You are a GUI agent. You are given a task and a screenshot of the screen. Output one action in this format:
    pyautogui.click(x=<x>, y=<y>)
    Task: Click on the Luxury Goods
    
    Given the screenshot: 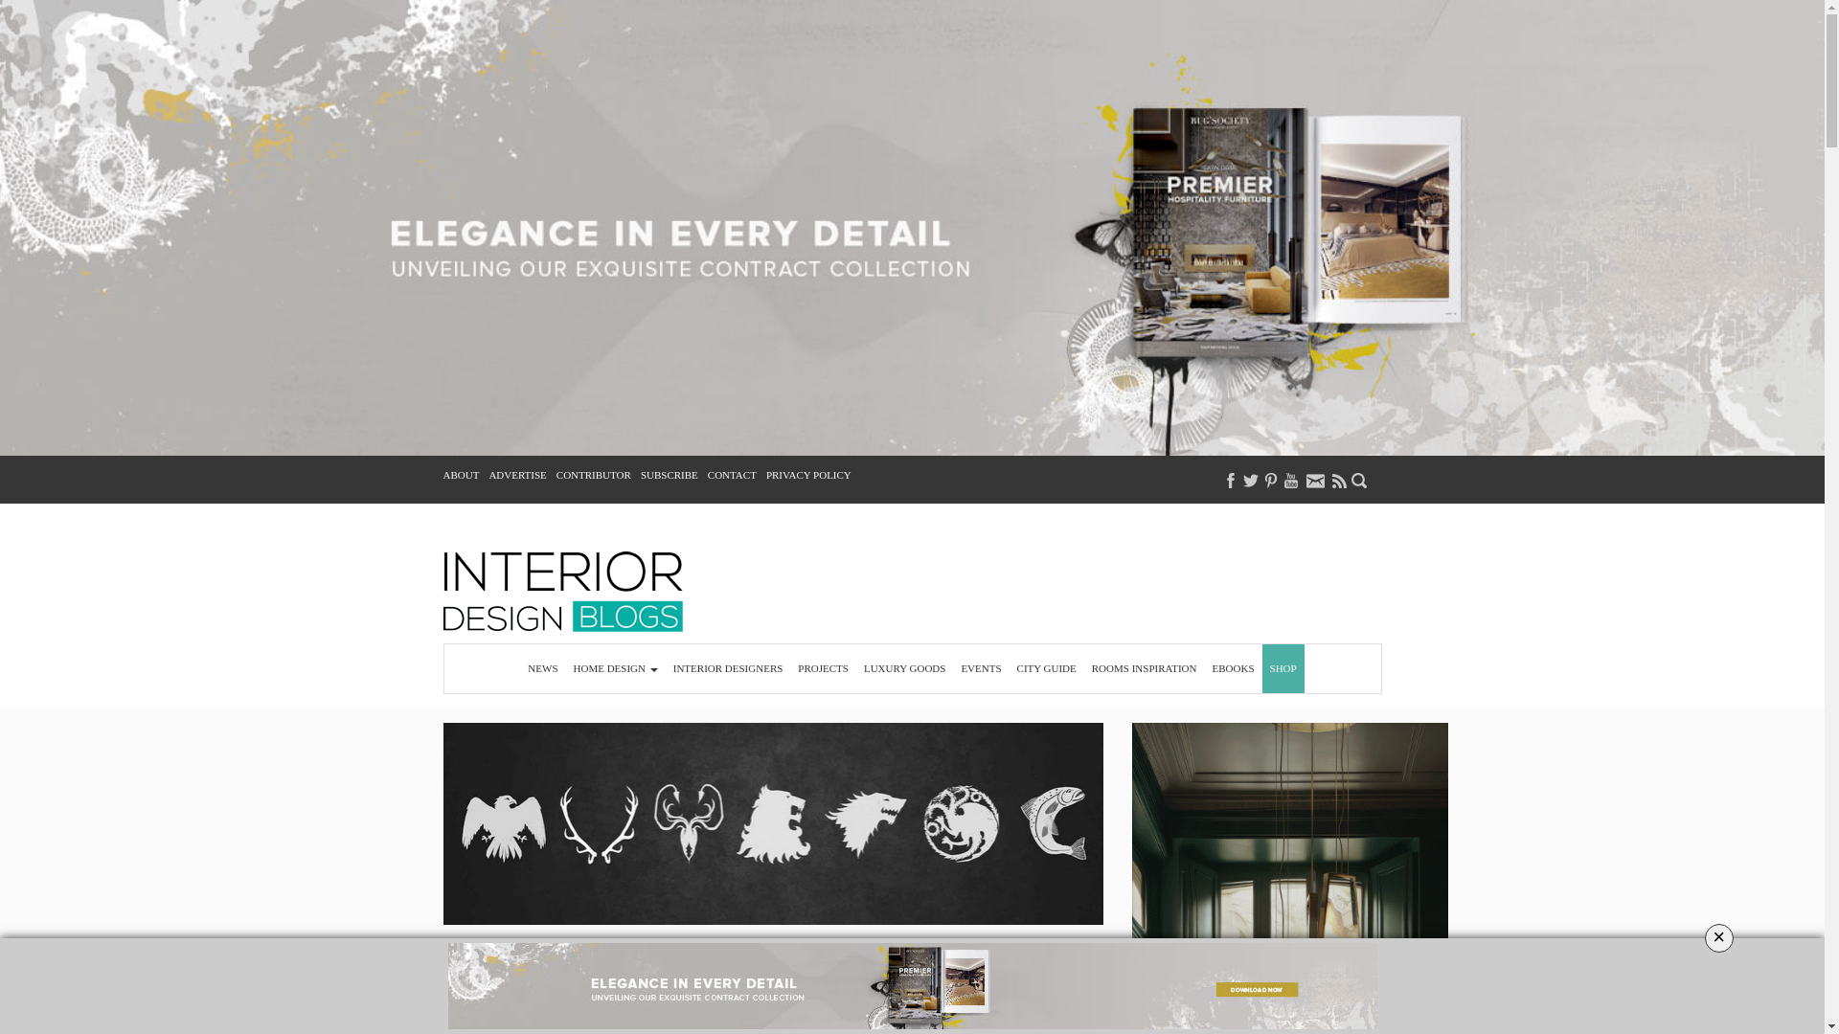 What is the action you would take?
    pyautogui.click(x=904, y=668)
    